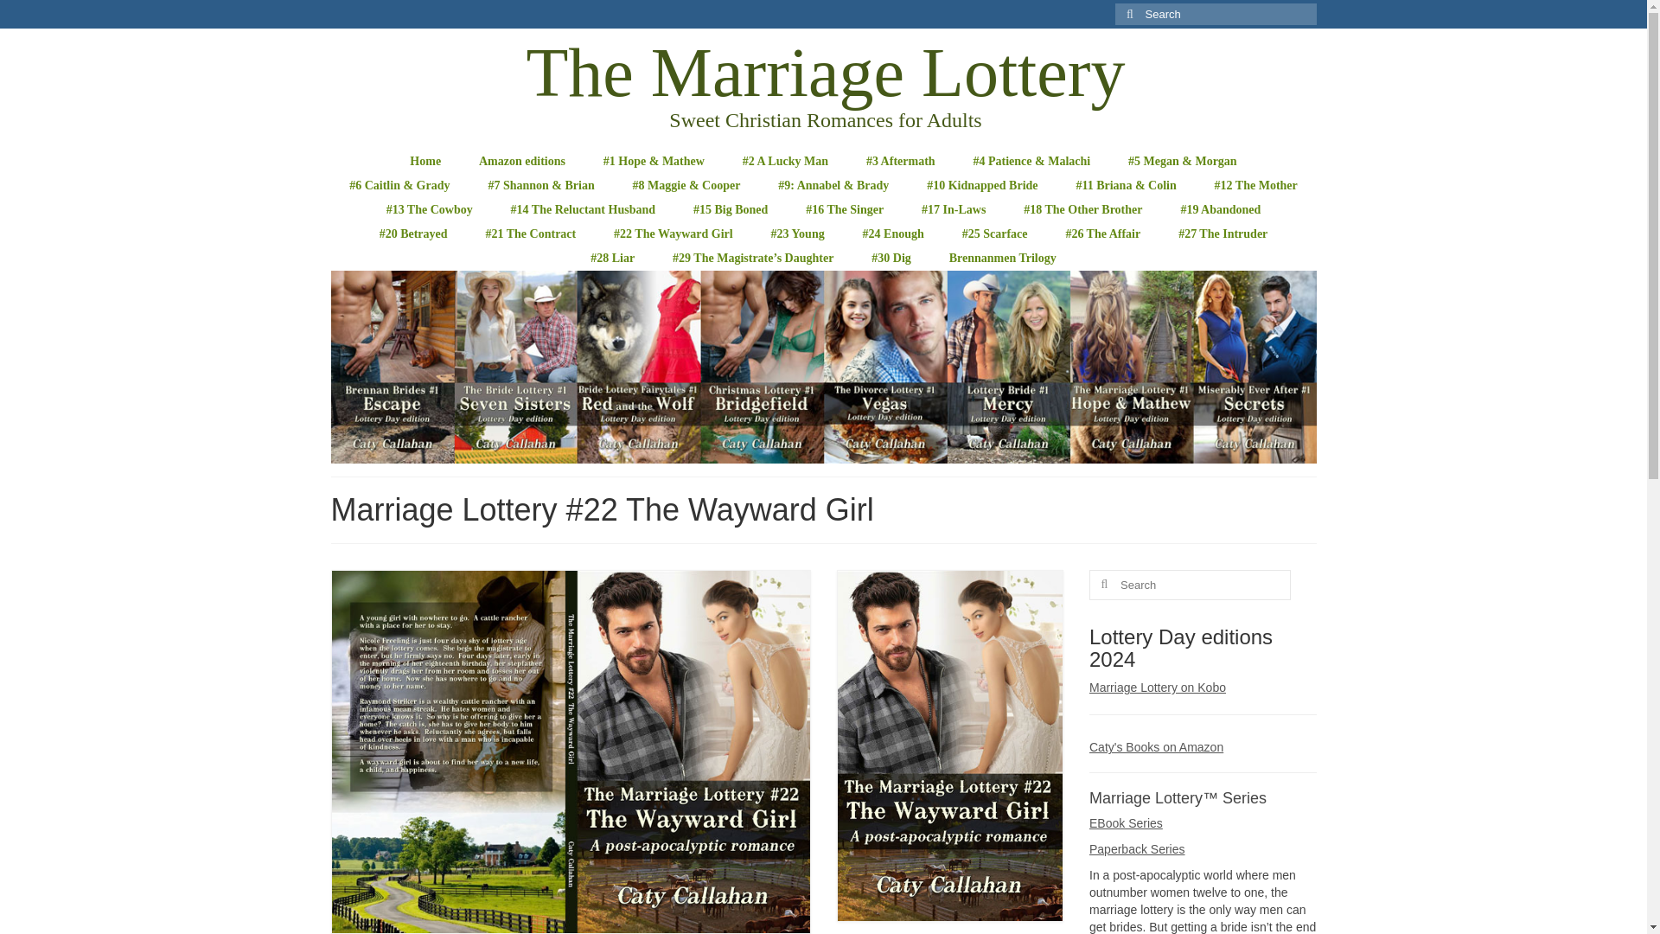 This screenshot has width=1660, height=934. Describe the element at coordinates (1003, 259) in the screenshot. I see `Brennanmen Trilogy` at that location.